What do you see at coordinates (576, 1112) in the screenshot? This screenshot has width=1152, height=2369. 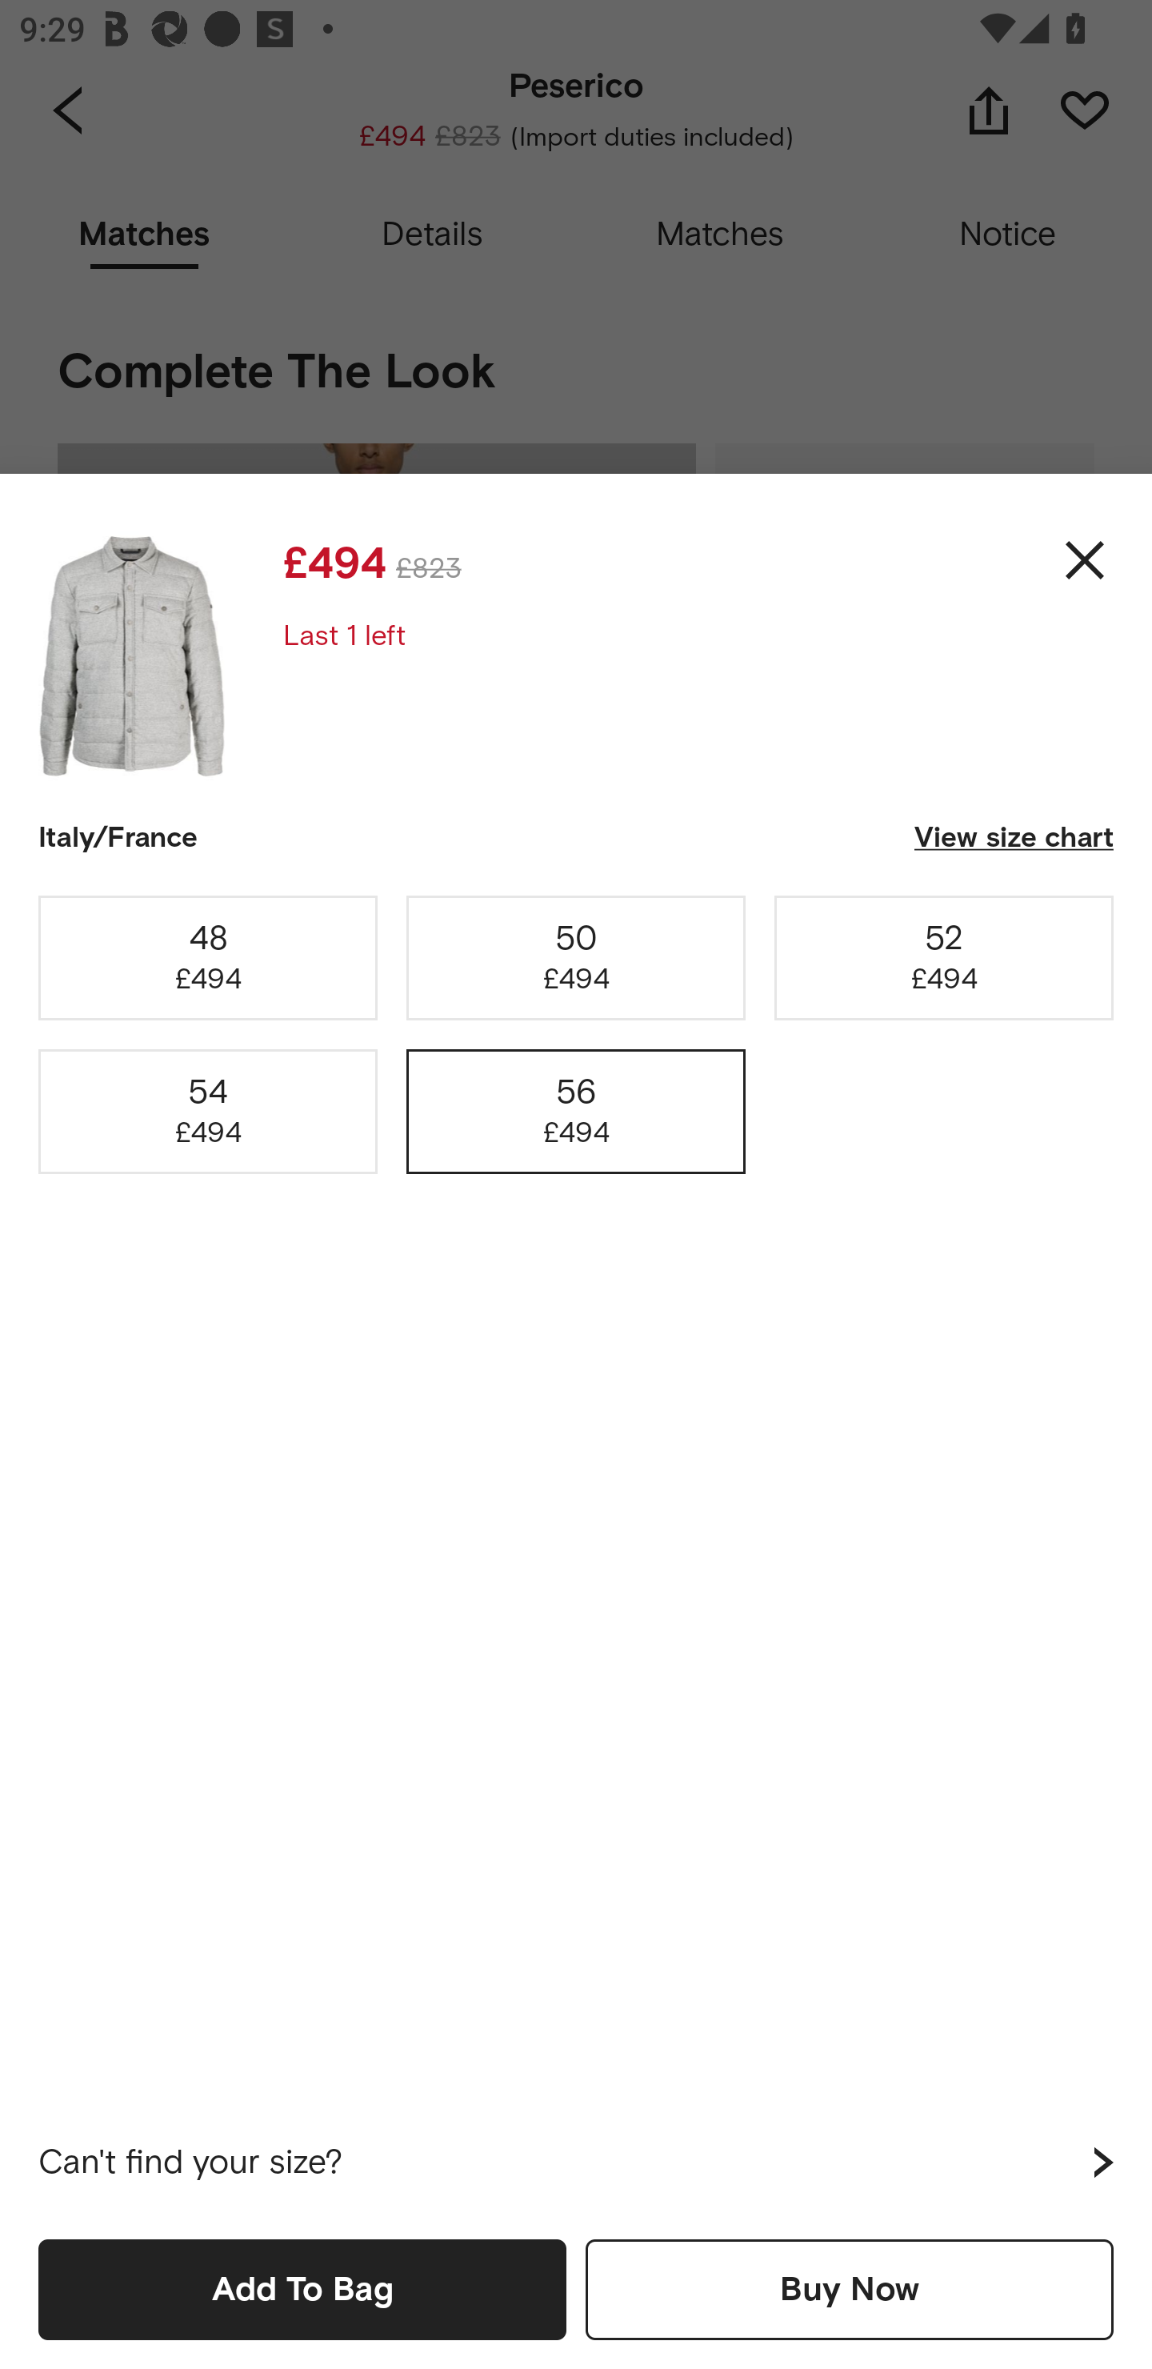 I see `56 £494` at bounding box center [576, 1112].